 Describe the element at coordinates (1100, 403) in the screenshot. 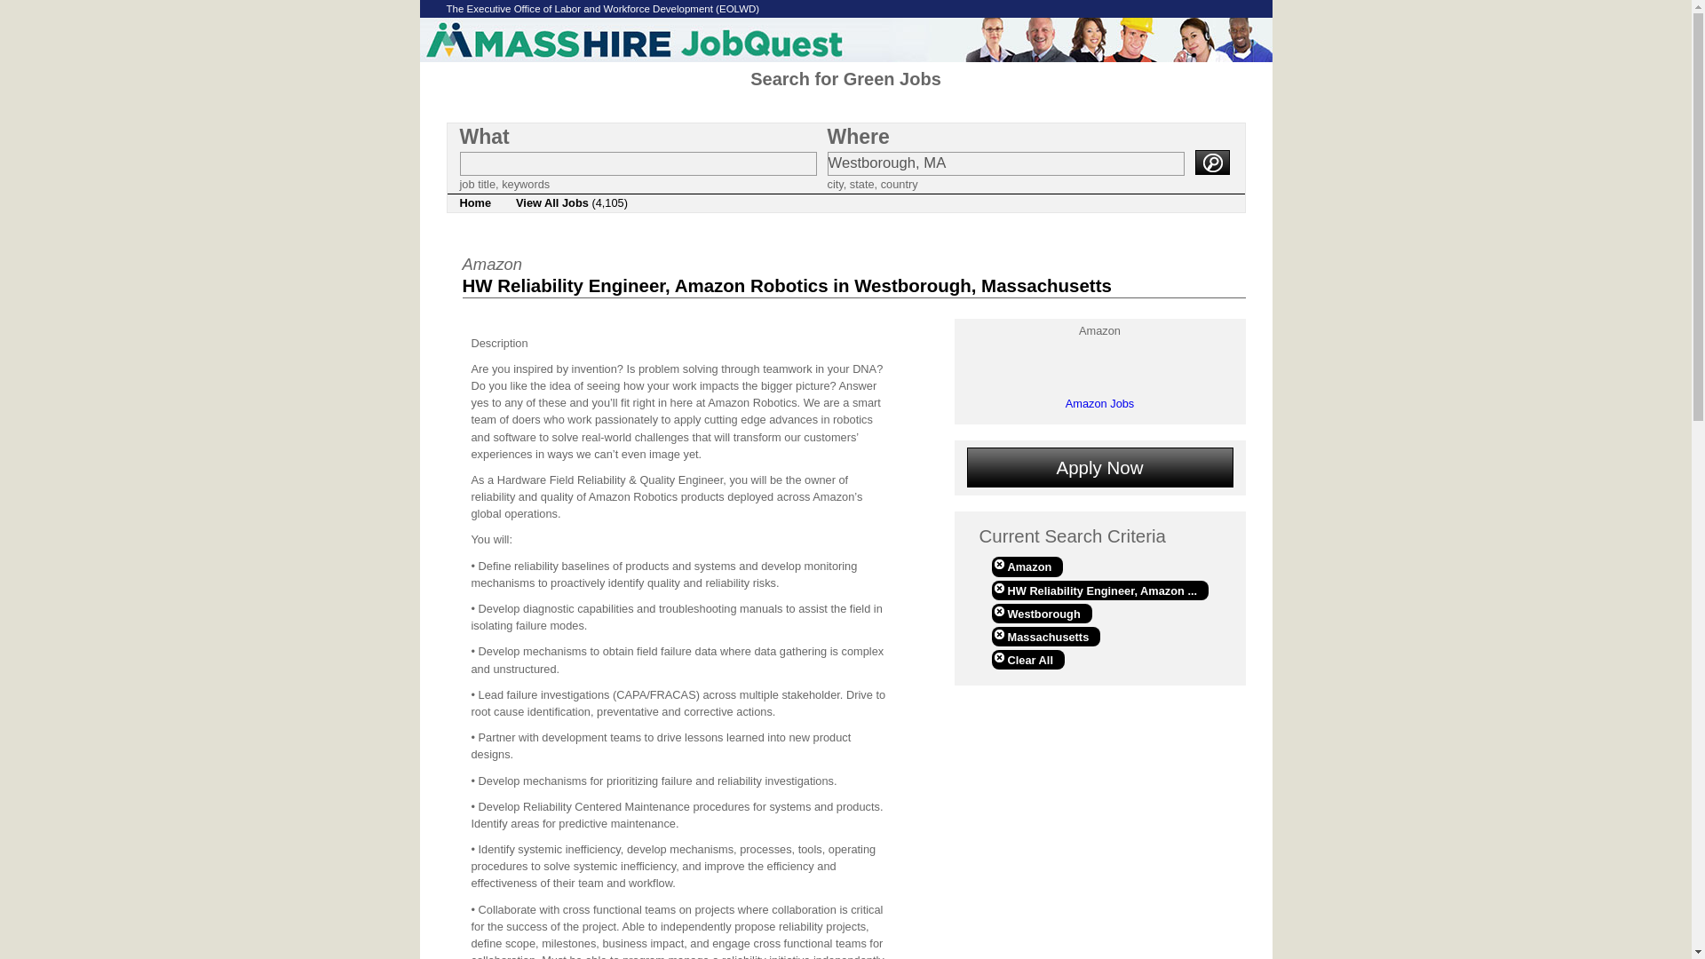

I see `Amazon Jobs` at that location.